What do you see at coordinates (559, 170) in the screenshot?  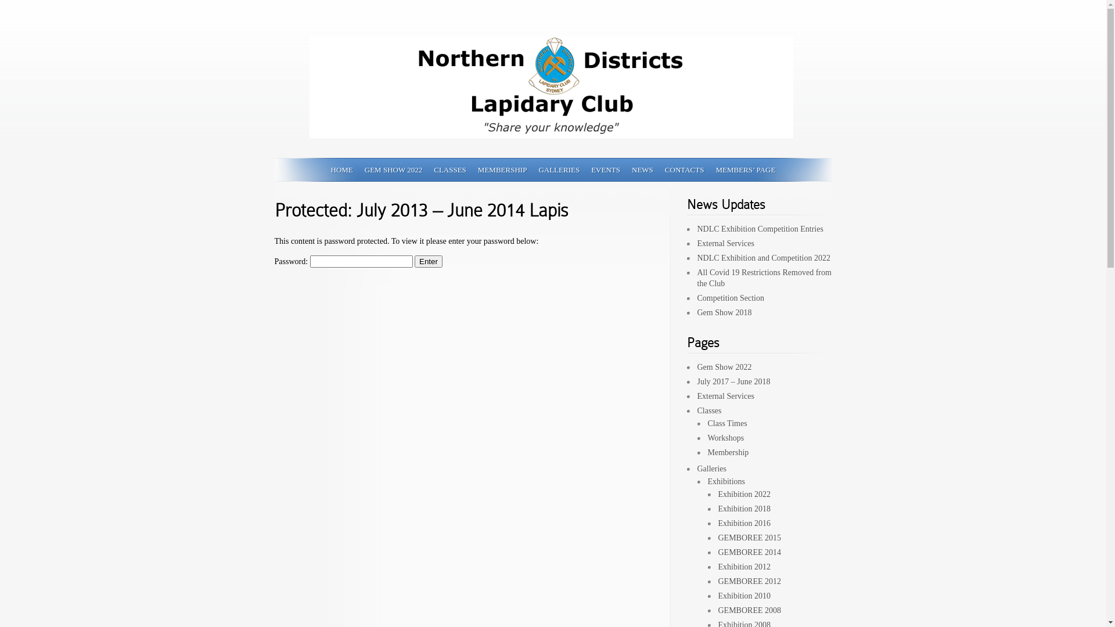 I see `GALLERIES` at bounding box center [559, 170].